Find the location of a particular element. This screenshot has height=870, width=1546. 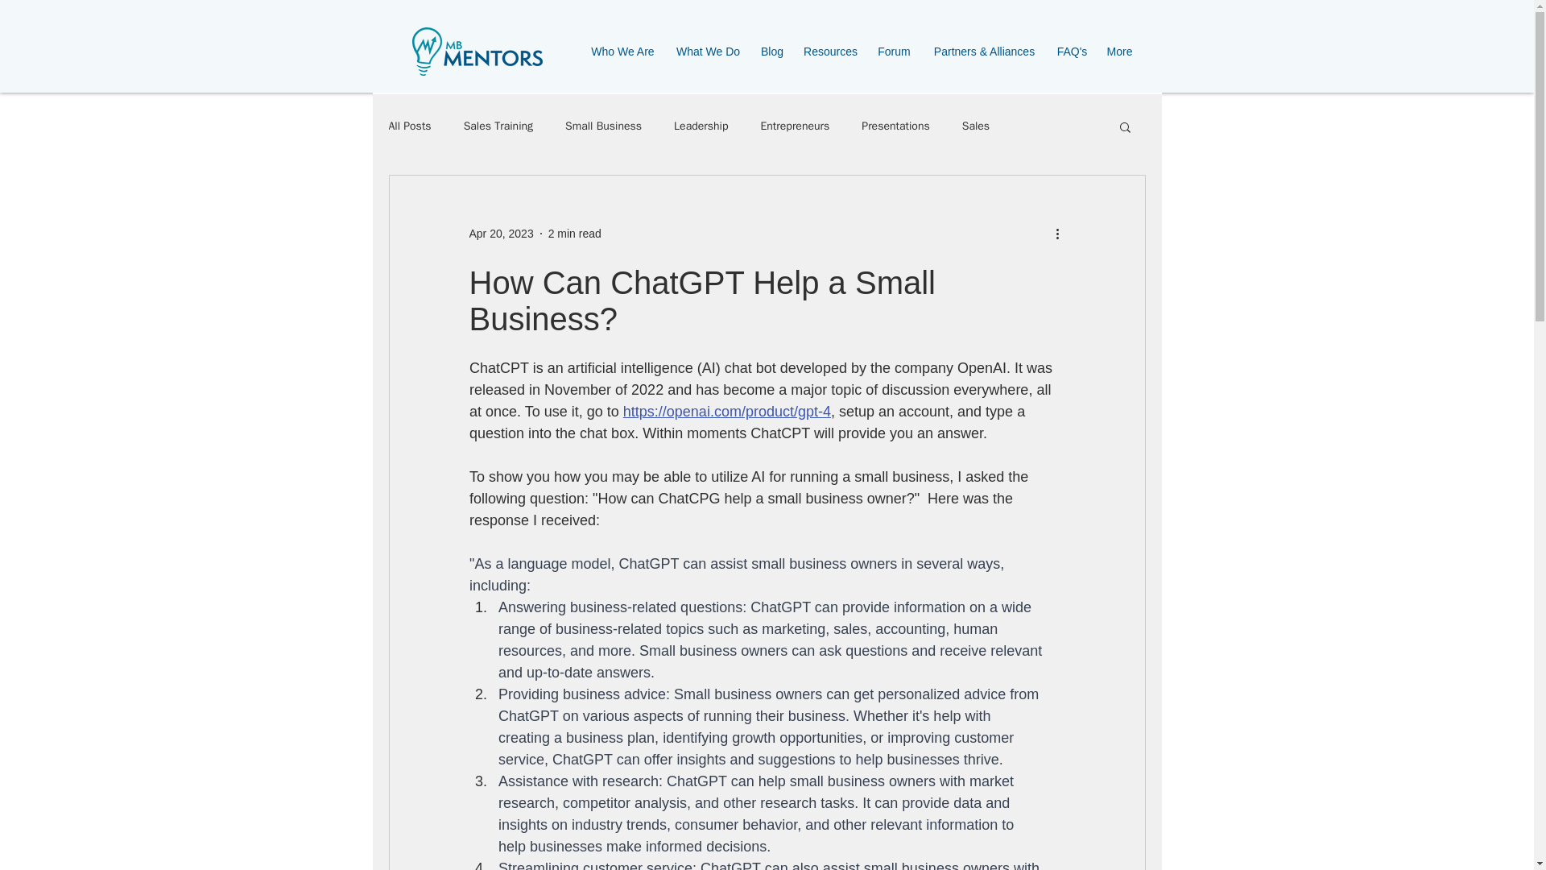

FAQ's is located at coordinates (1072, 52).